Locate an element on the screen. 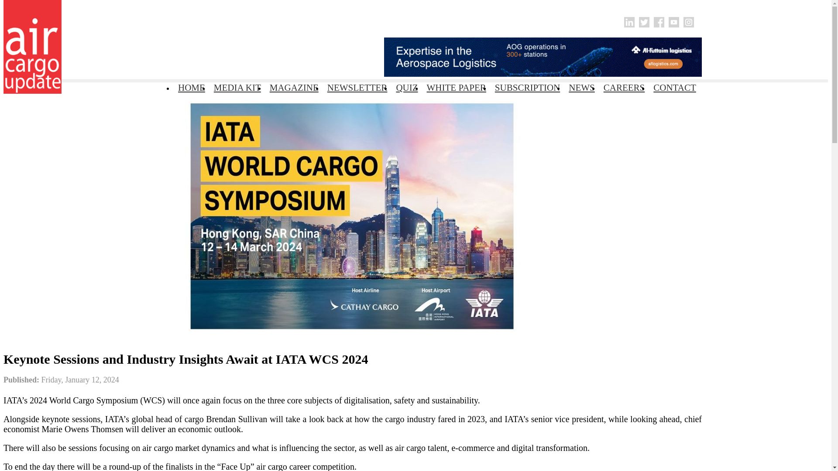 This screenshot has height=471, width=838. NEWS is located at coordinates (581, 87).